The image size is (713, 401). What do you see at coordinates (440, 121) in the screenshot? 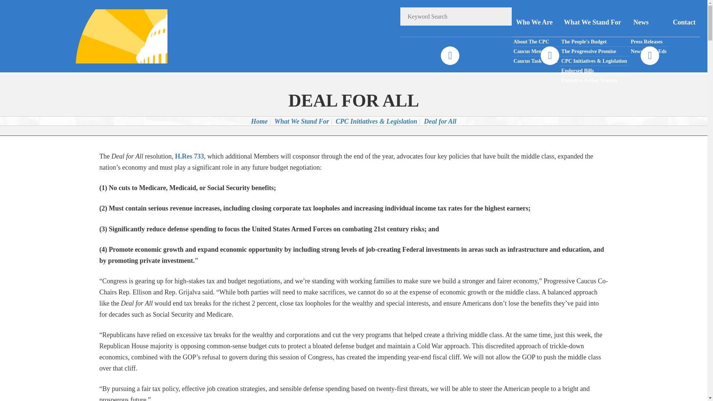
I see `Deal for All` at bounding box center [440, 121].